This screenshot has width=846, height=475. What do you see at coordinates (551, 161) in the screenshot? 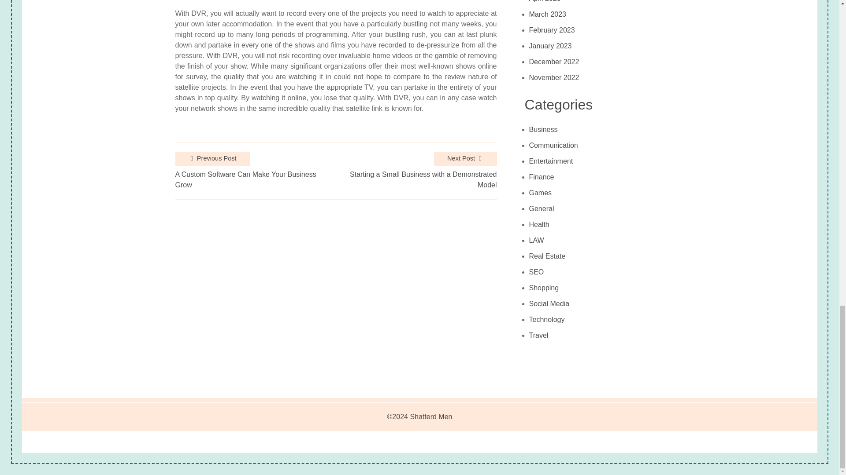
I see `Entertainment` at bounding box center [551, 161].